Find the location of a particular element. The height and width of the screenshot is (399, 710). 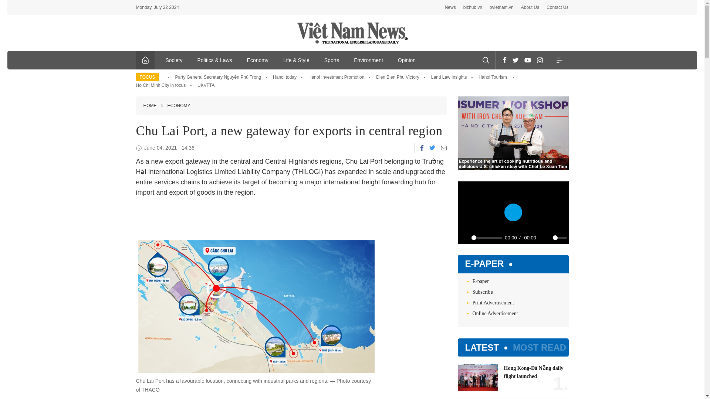

About Us is located at coordinates (530, 7).